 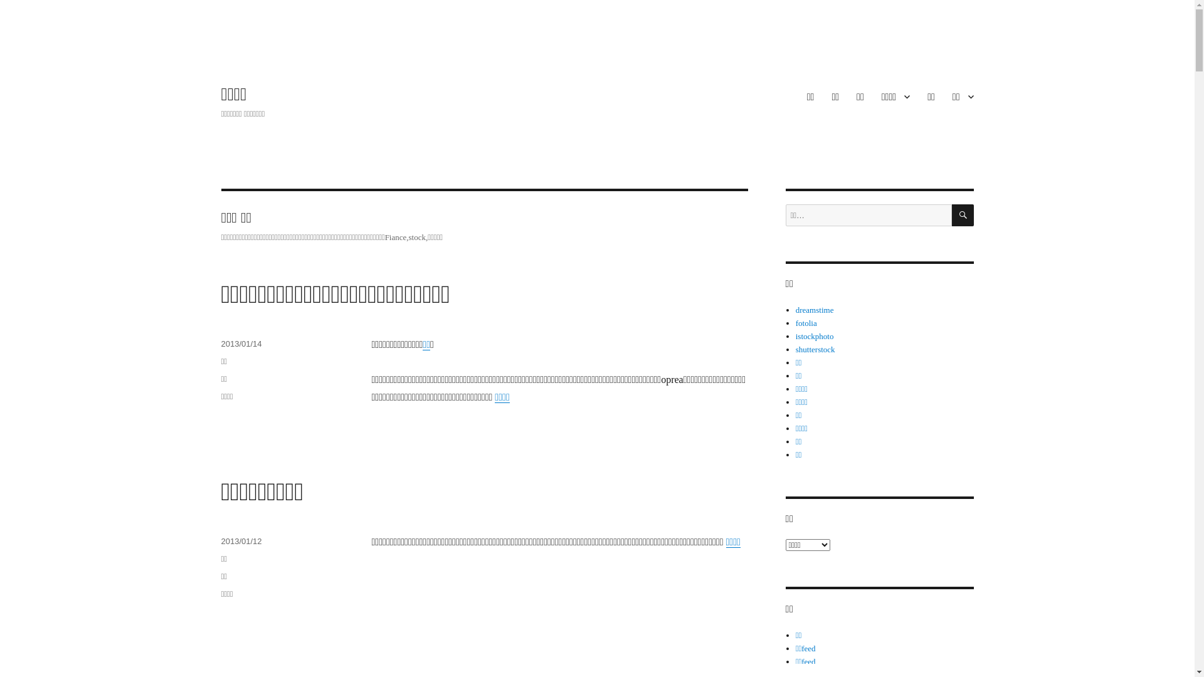 What do you see at coordinates (815, 350) in the screenshot?
I see `shutterstock` at bounding box center [815, 350].